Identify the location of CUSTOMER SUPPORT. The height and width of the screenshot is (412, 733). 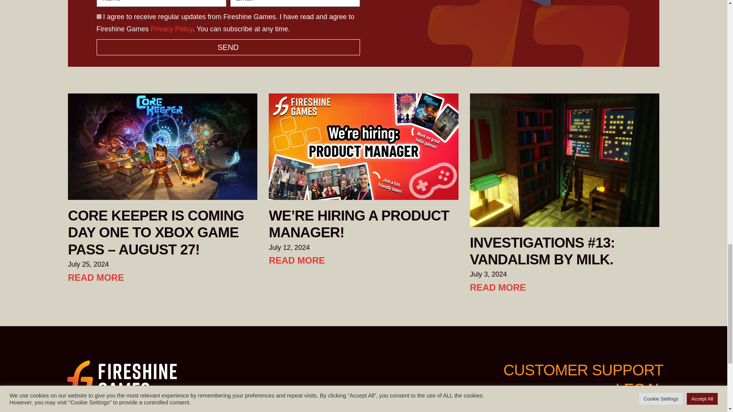
(583, 370).